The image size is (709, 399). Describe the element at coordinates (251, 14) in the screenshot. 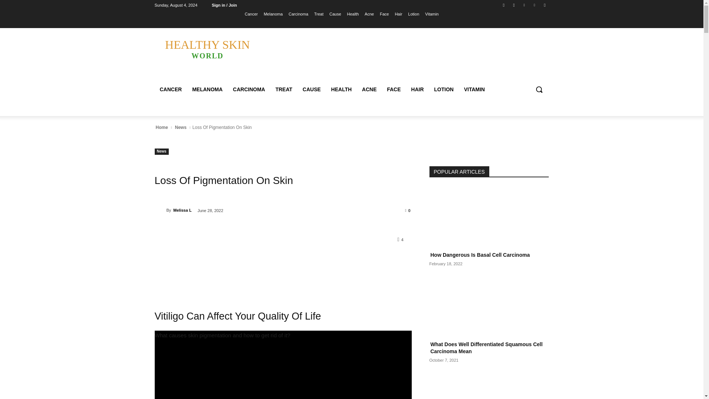

I see `Cancer` at that location.